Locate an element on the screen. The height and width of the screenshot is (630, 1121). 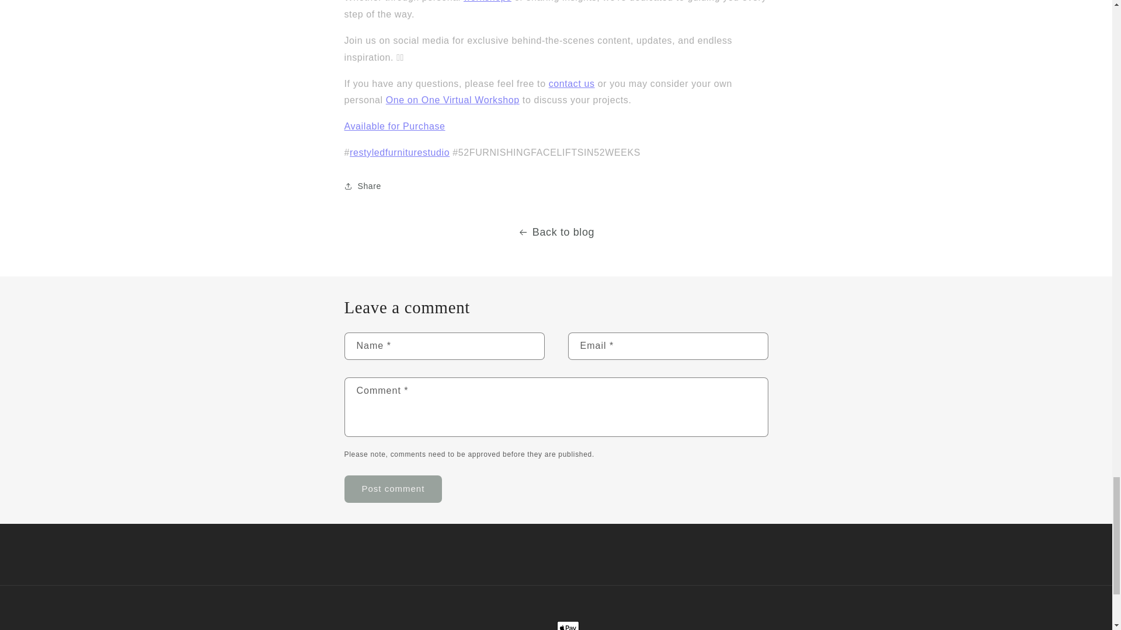
Apple Pay is located at coordinates (568, 625).